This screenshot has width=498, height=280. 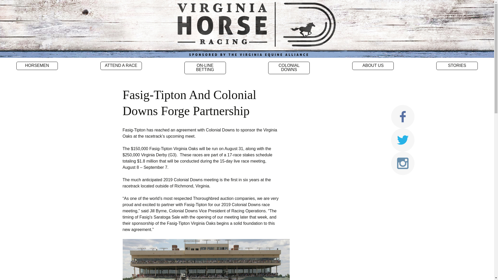 I want to click on VIRGINIA GOLD CUP, so click(x=121, y=76).